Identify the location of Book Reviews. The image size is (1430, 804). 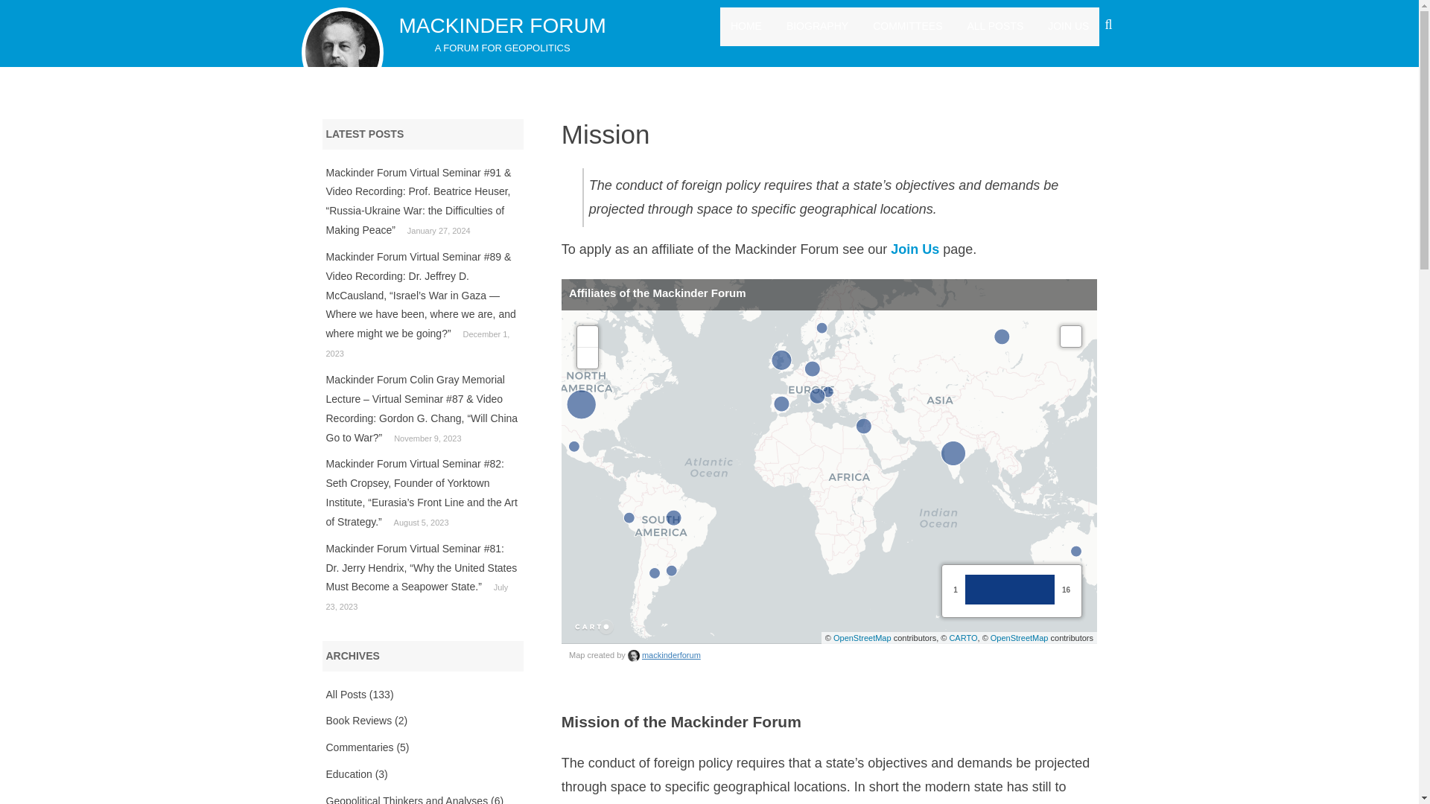
(359, 721).